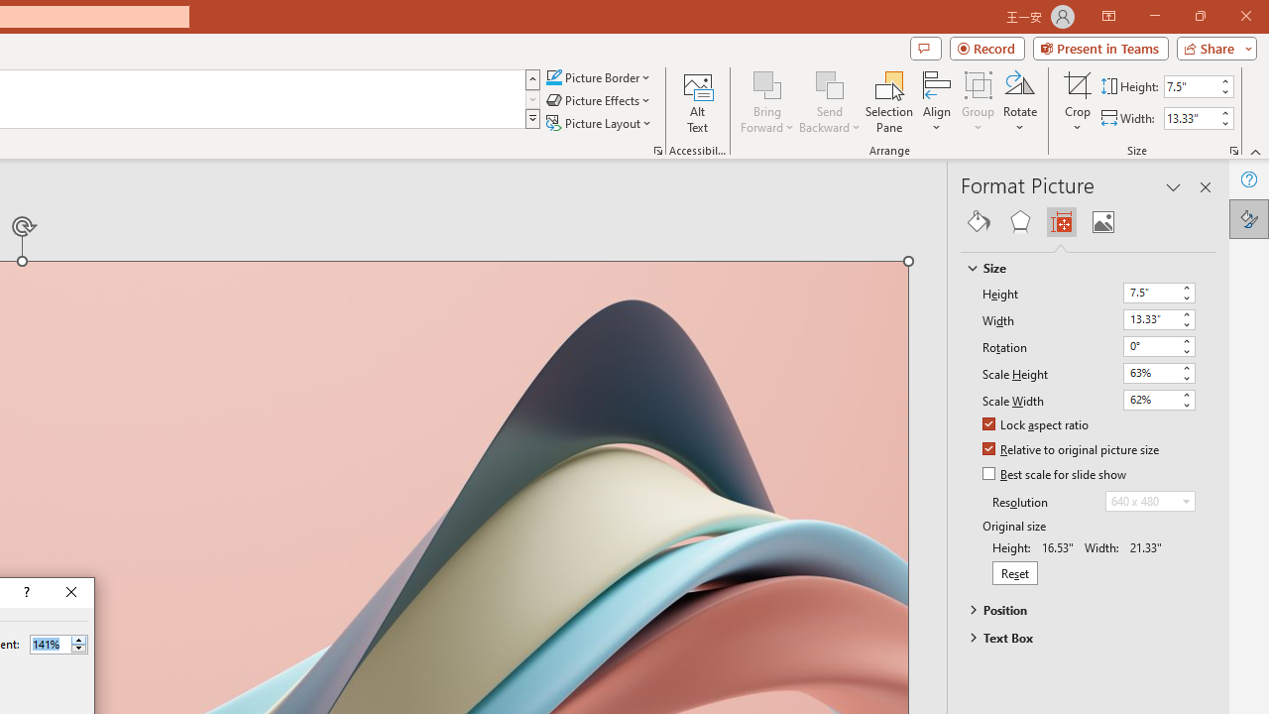 The width and height of the screenshot is (1269, 714). Describe the element at coordinates (937, 101) in the screenshot. I see `Align` at that location.